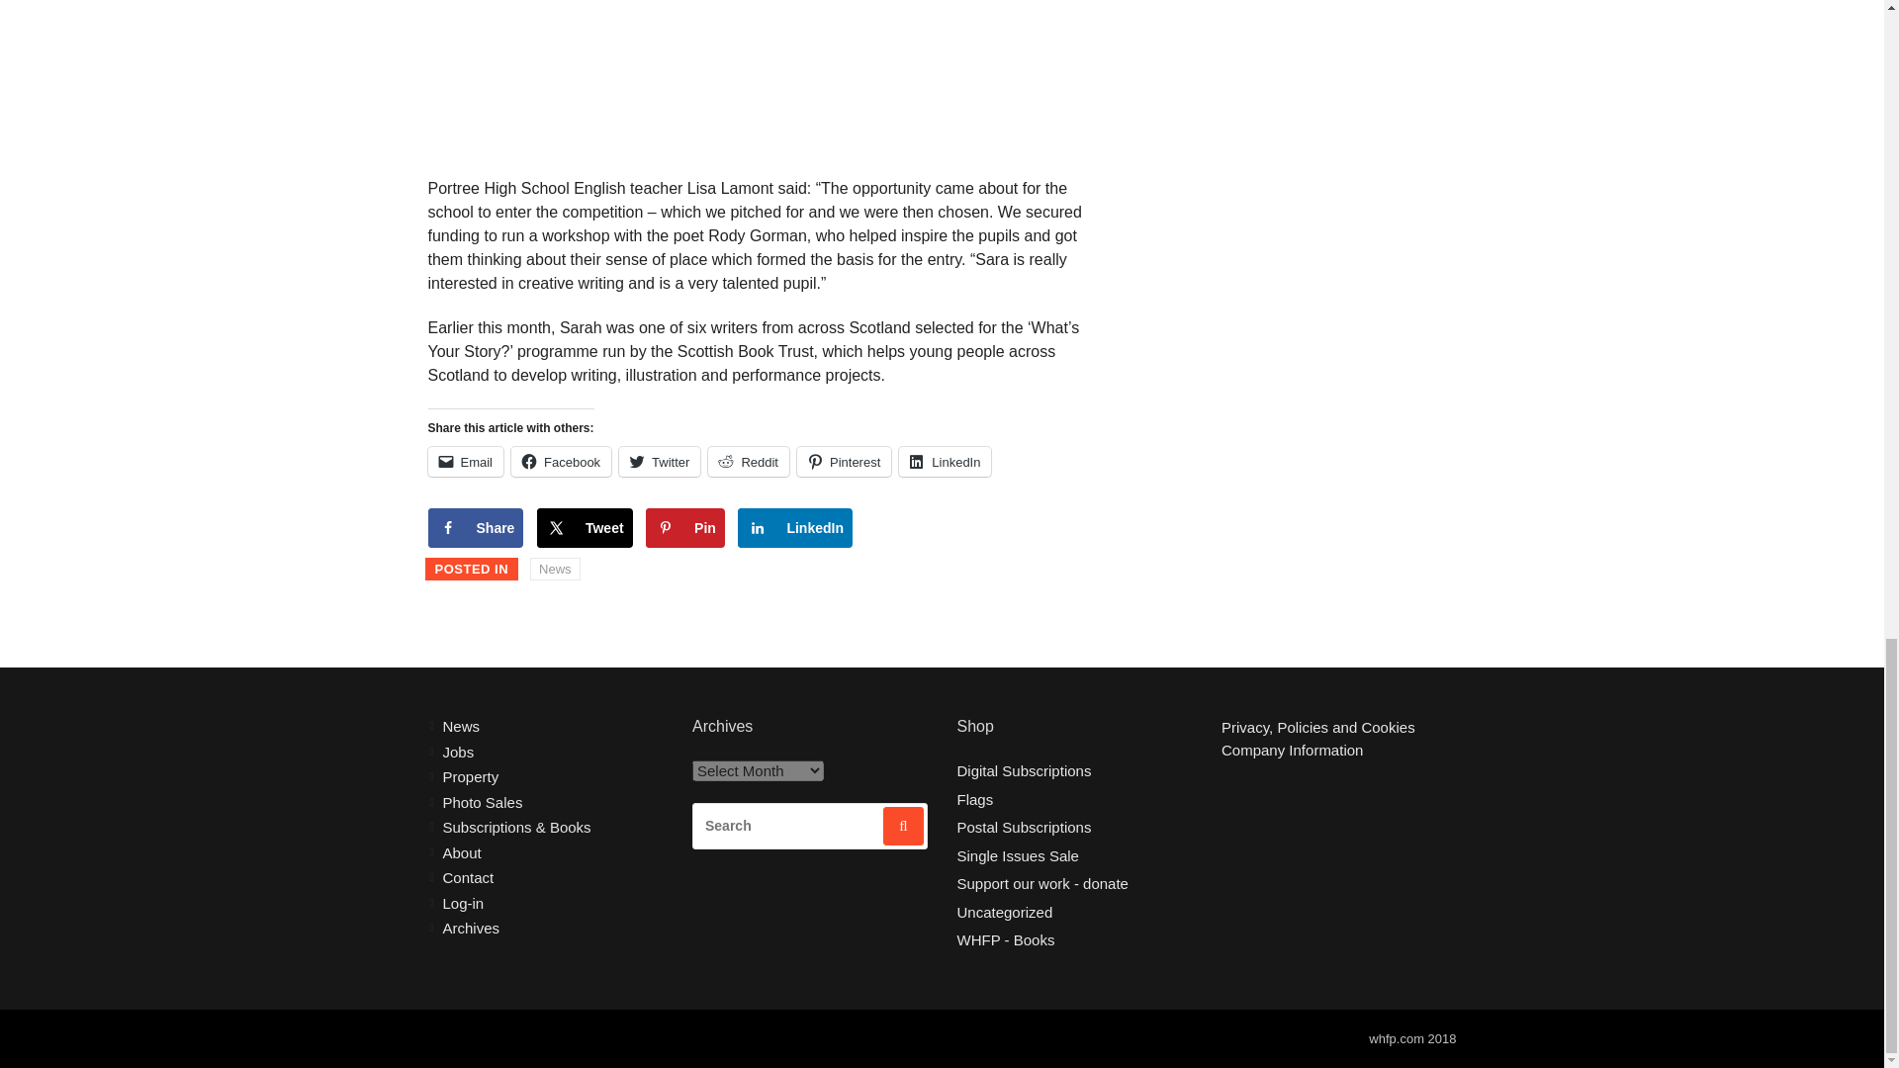 This screenshot has height=1068, width=1899. Describe the element at coordinates (585, 528) in the screenshot. I see `Share on X` at that location.